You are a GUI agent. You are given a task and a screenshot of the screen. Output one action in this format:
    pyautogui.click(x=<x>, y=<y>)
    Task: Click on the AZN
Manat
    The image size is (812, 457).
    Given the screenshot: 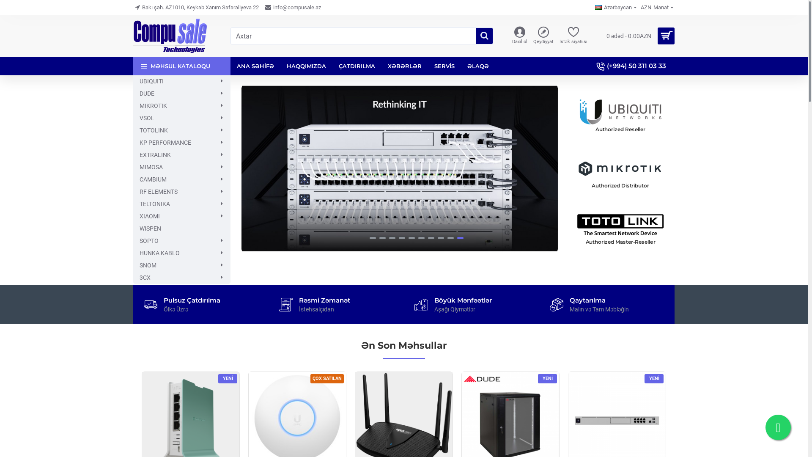 What is the action you would take?
    pyautogui.click(x=655, y=8)
    